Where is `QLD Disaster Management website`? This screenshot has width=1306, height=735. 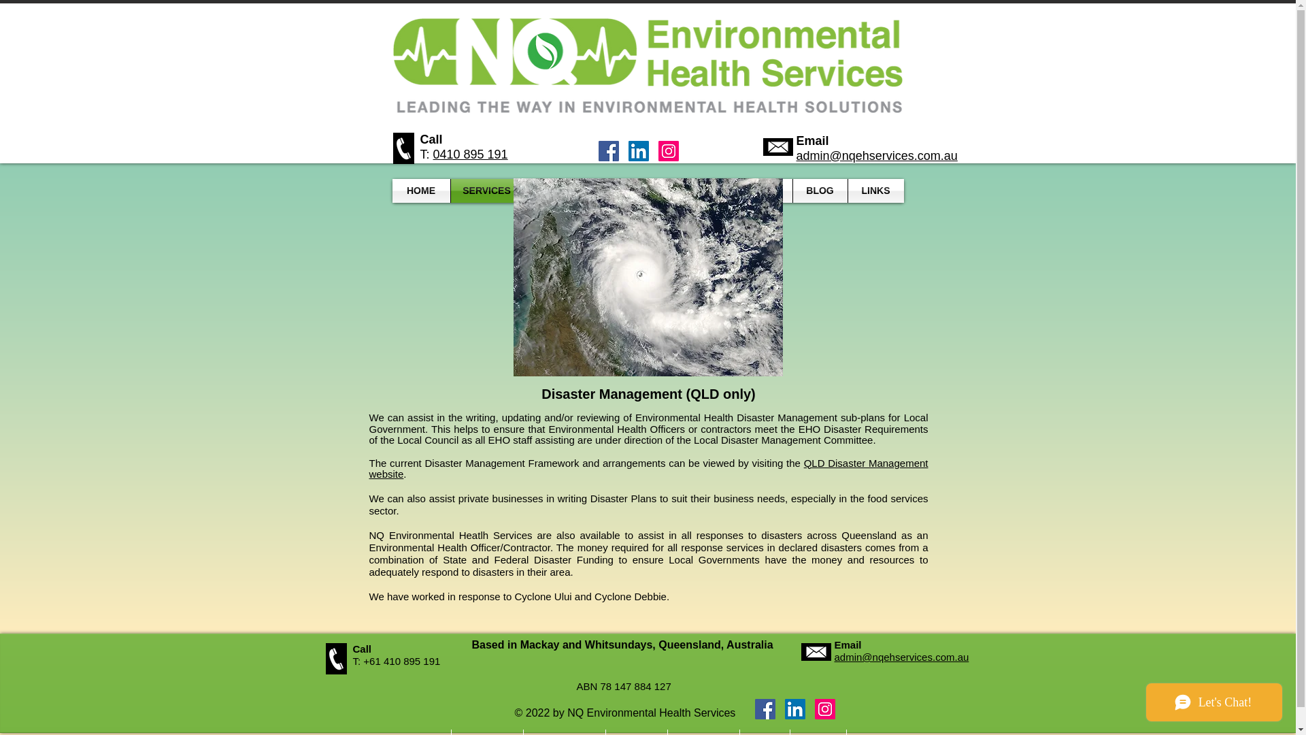 QLD Disaster Management website is located at coordinates (648, 468).